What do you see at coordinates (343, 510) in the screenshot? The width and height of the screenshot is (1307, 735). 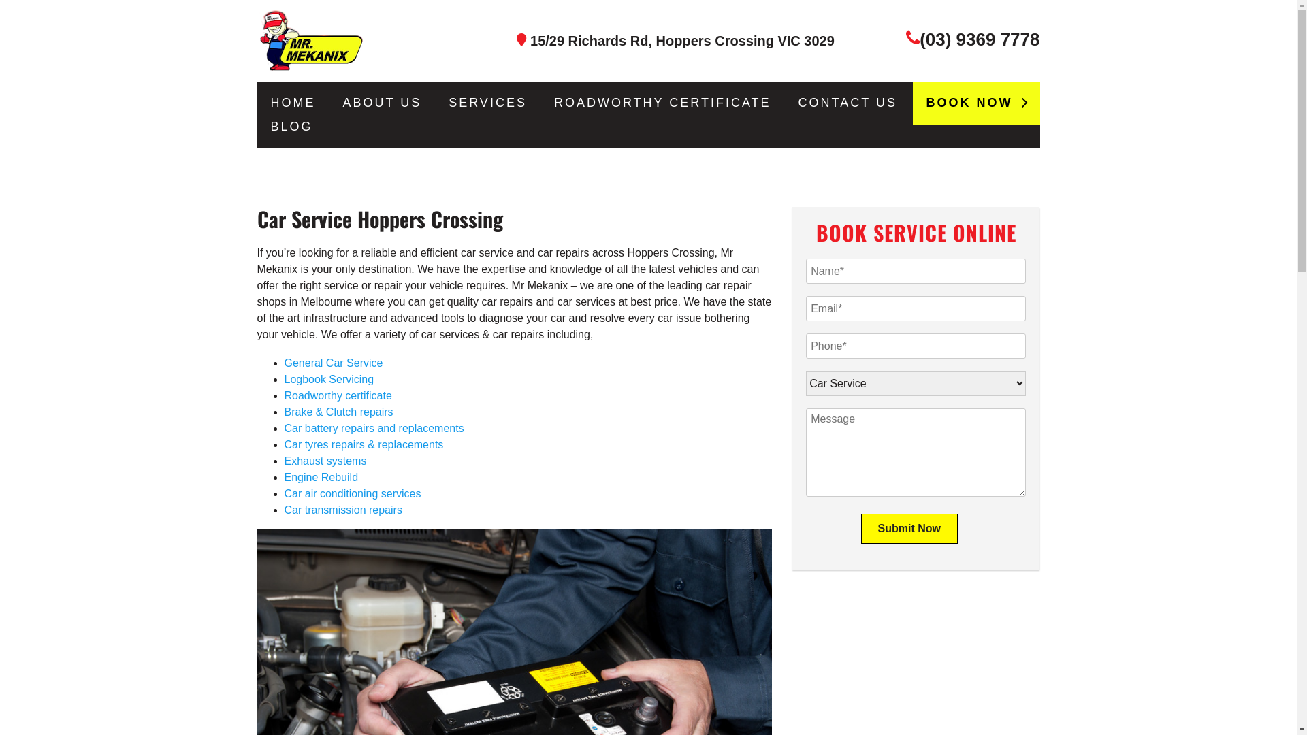 I see `Car transmission repairs` at bounding box center [343, 510].